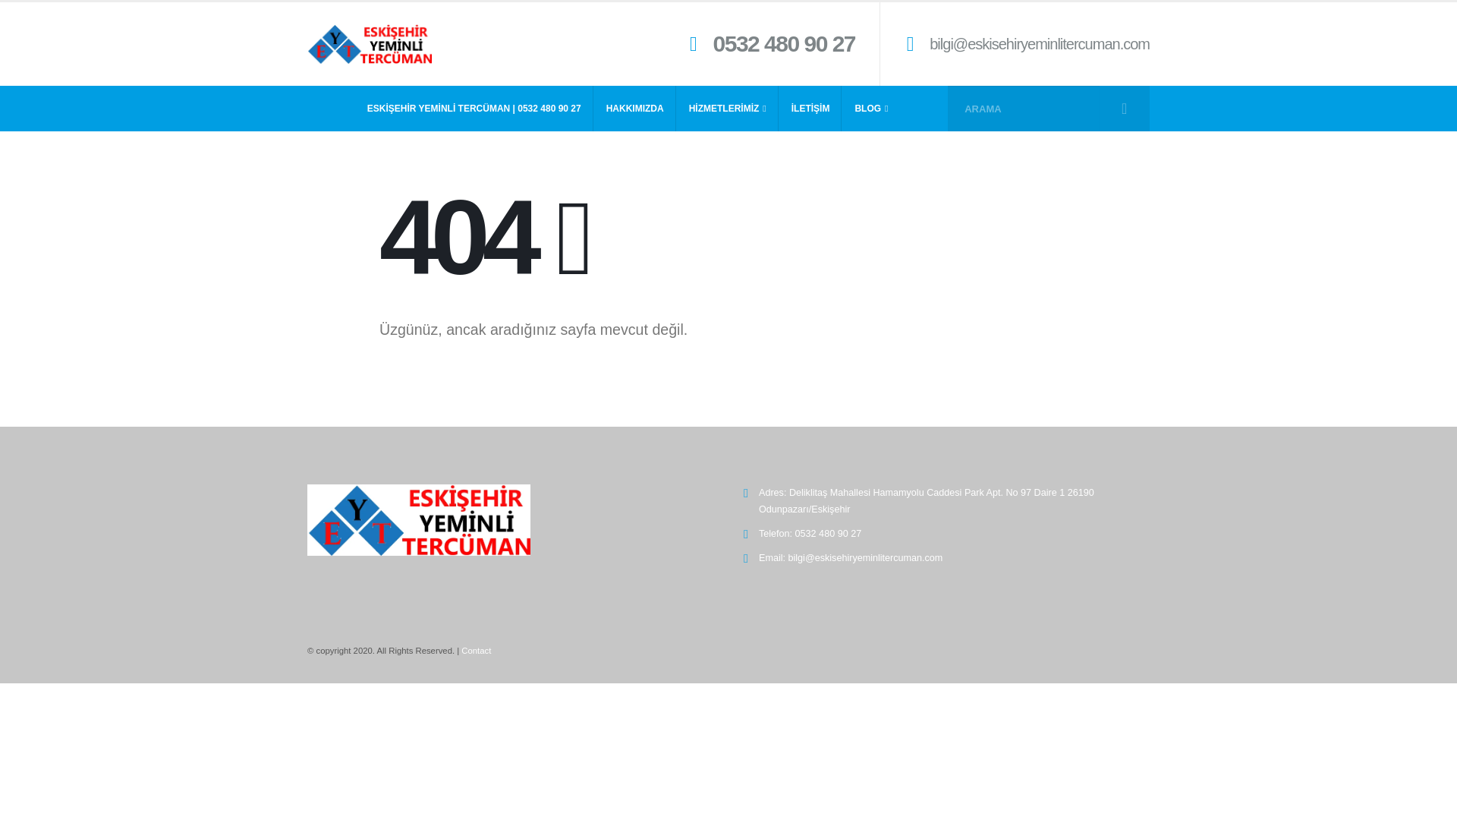  What do you see at coordinates (871, 108) in the screenshot?
I see `BLOG` at bounding box center [871, 108].